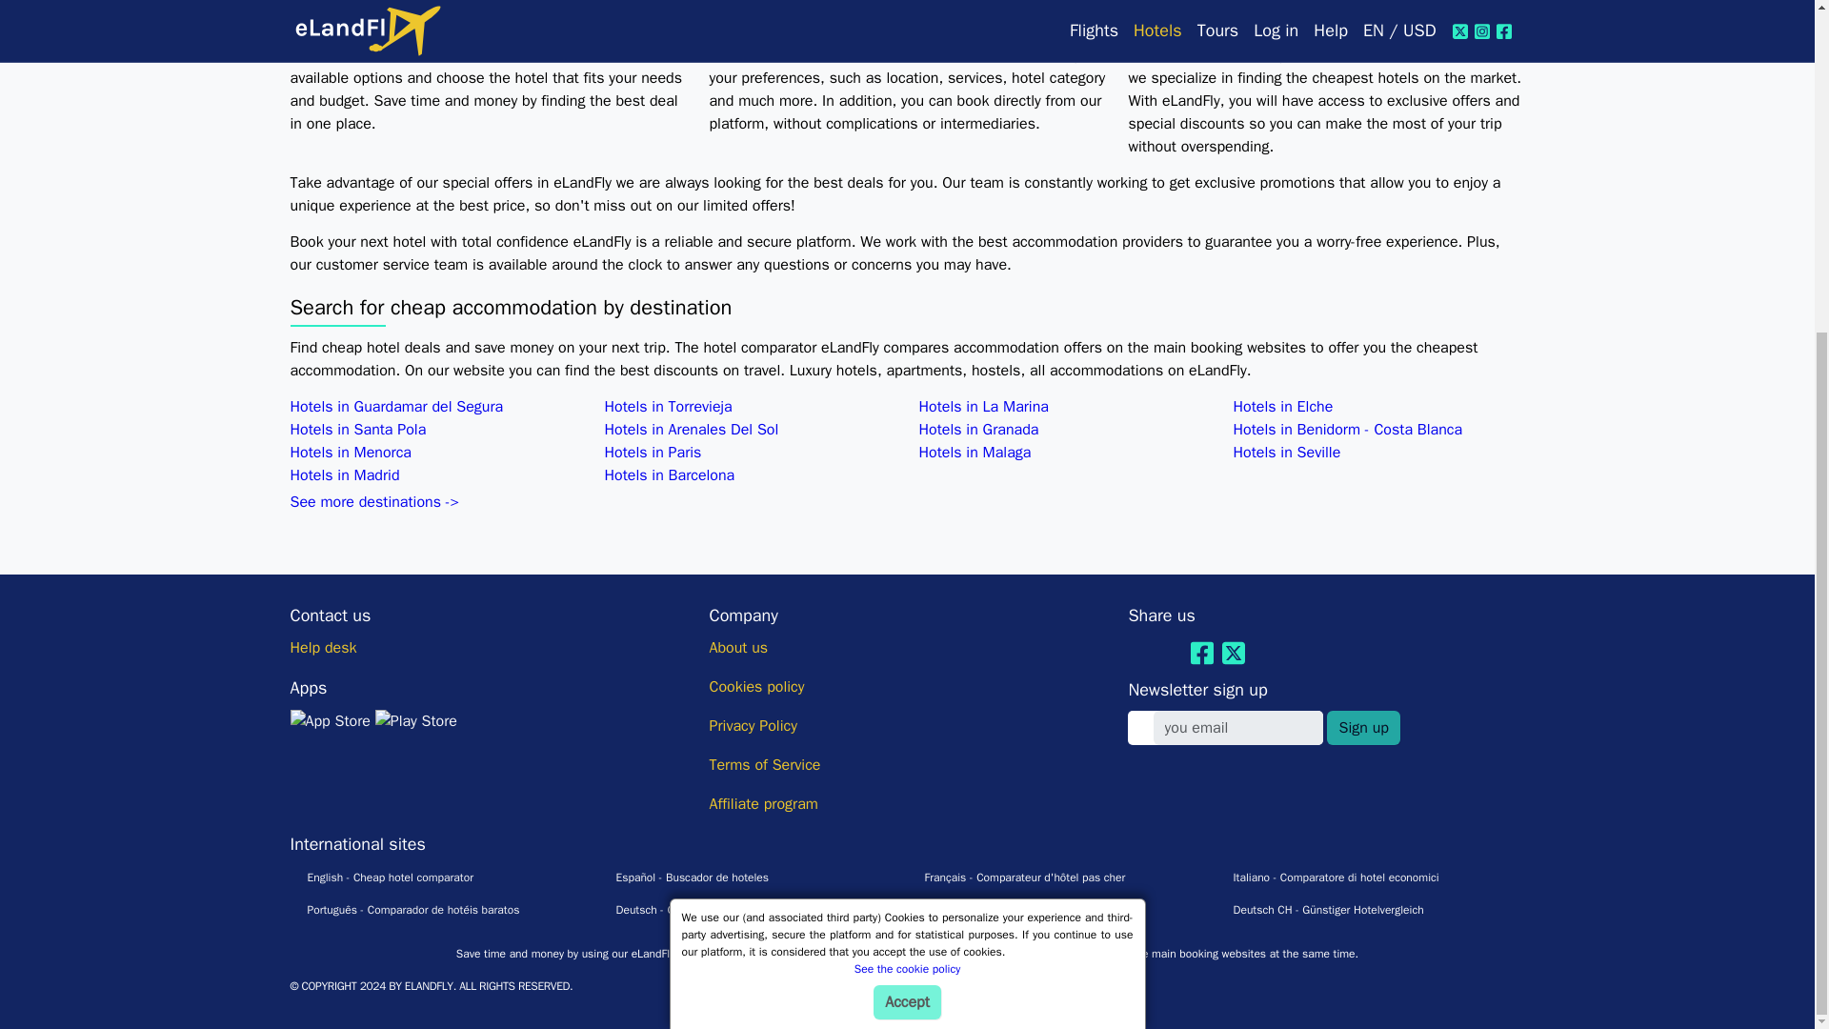 The width and height of the screenshot is (1829, 1029). Describe the element at coordinates (322, 648) in the screenshot. I see `Help desk` at that location.